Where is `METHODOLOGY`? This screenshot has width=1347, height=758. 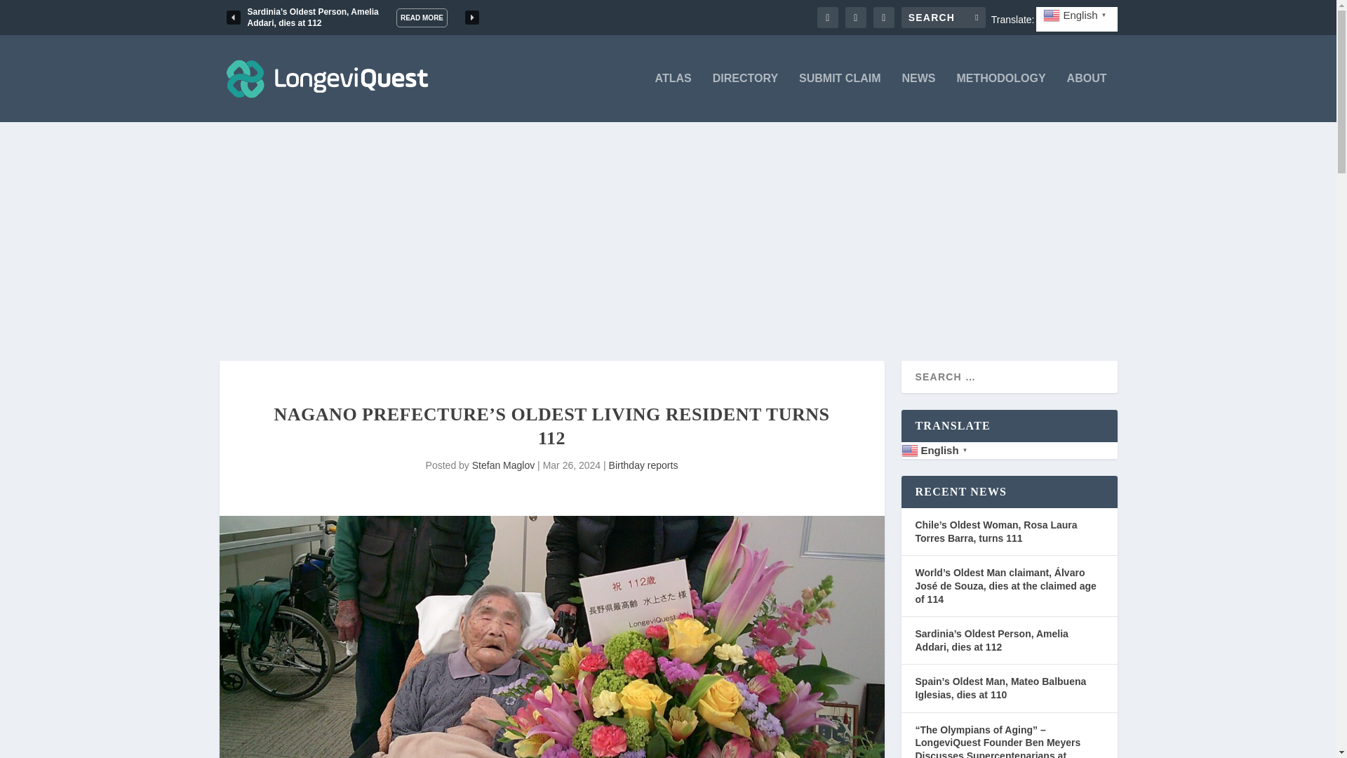 METHODOLOGY is located at coordinates (1001, 97).